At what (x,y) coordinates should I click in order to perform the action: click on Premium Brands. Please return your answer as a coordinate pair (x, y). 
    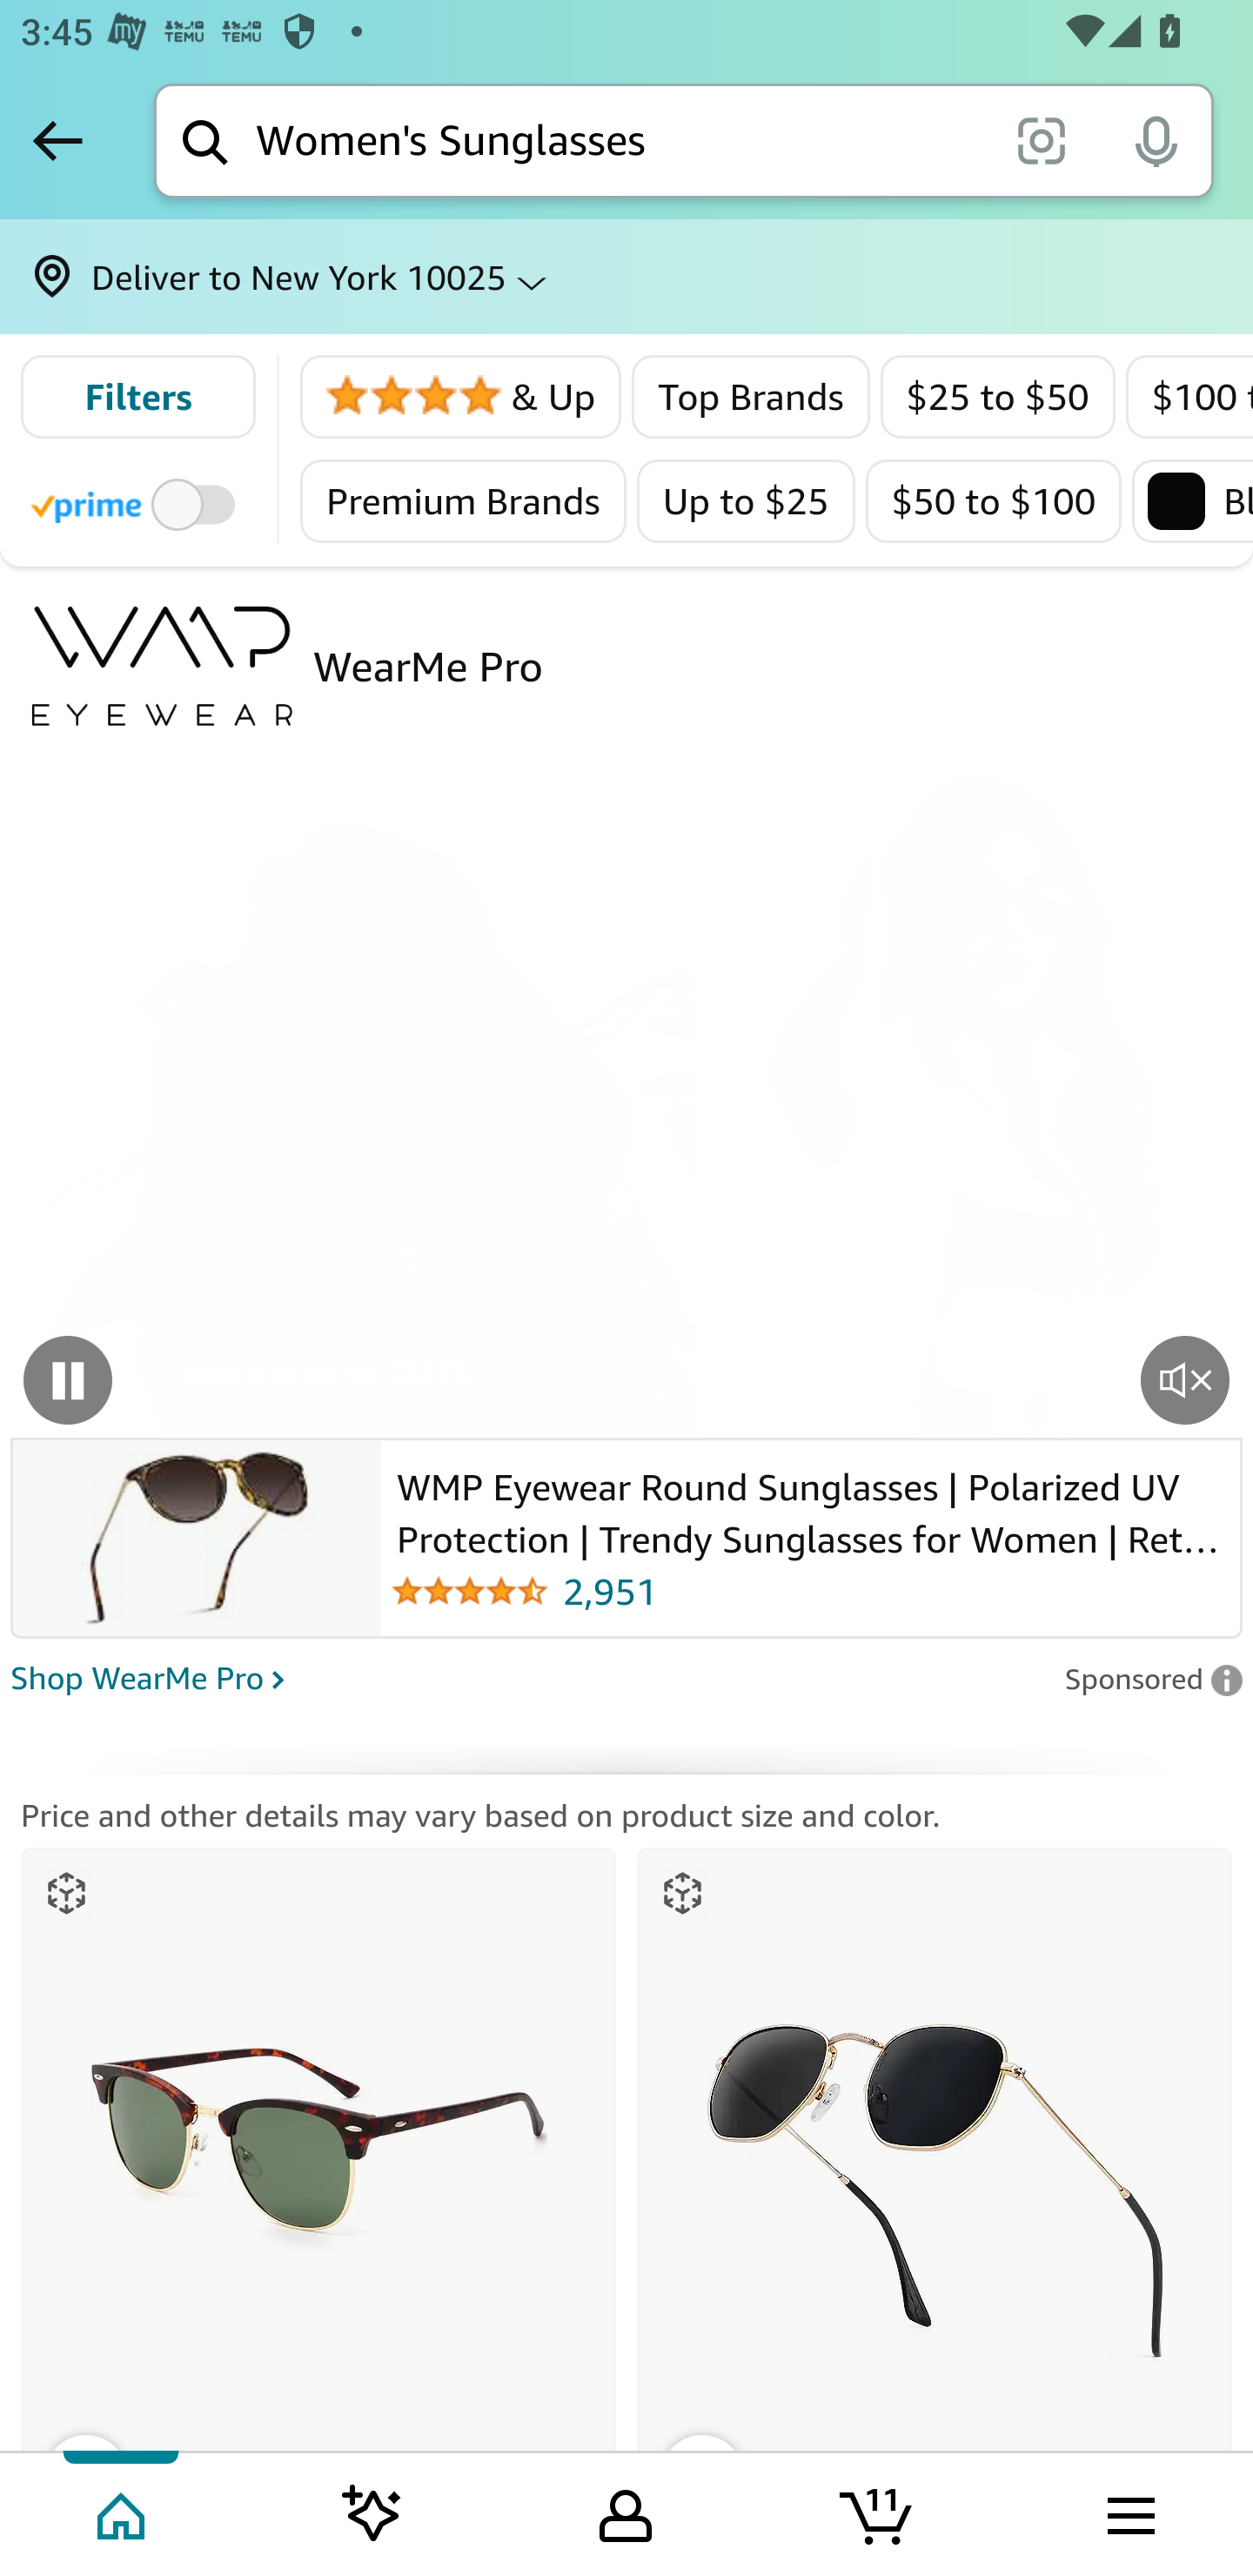
    Looking at the image, I should click on (463, 500).